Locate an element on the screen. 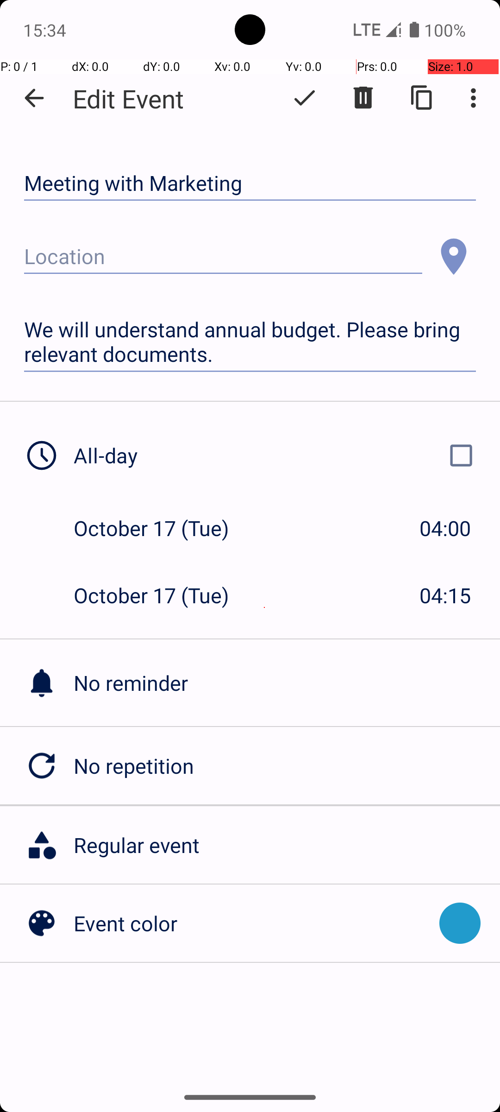 The height and width of the screenshot is (1112, 500). 04:00 is located at coordinates (445, 528).